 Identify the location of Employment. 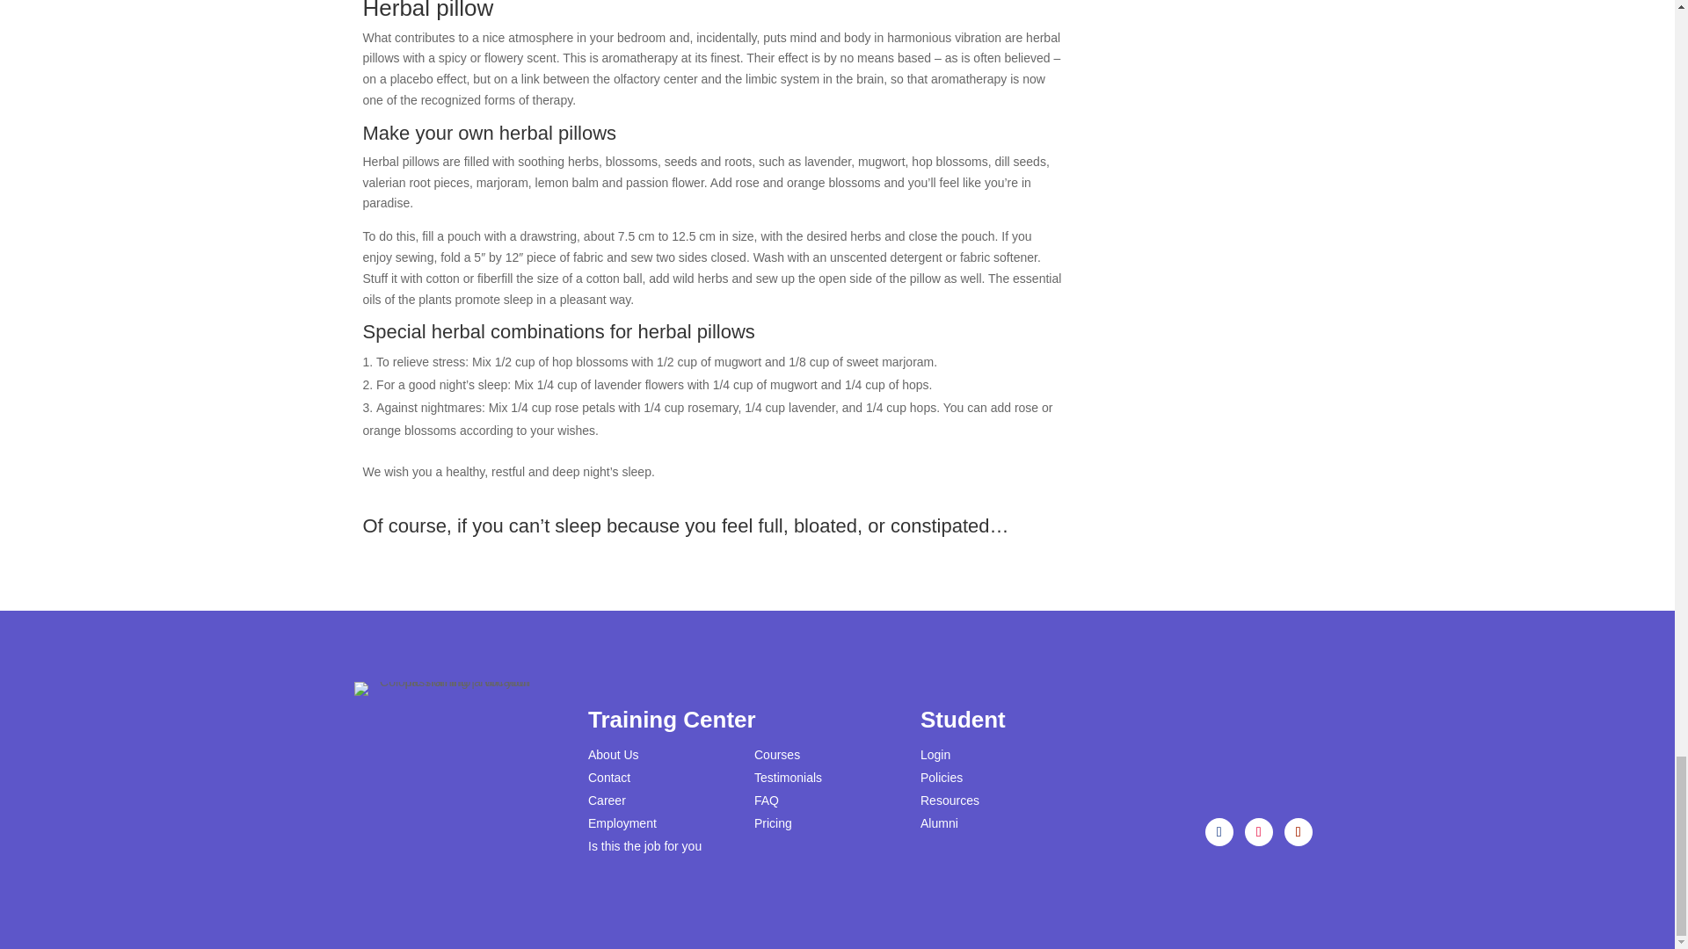
(622, 822).